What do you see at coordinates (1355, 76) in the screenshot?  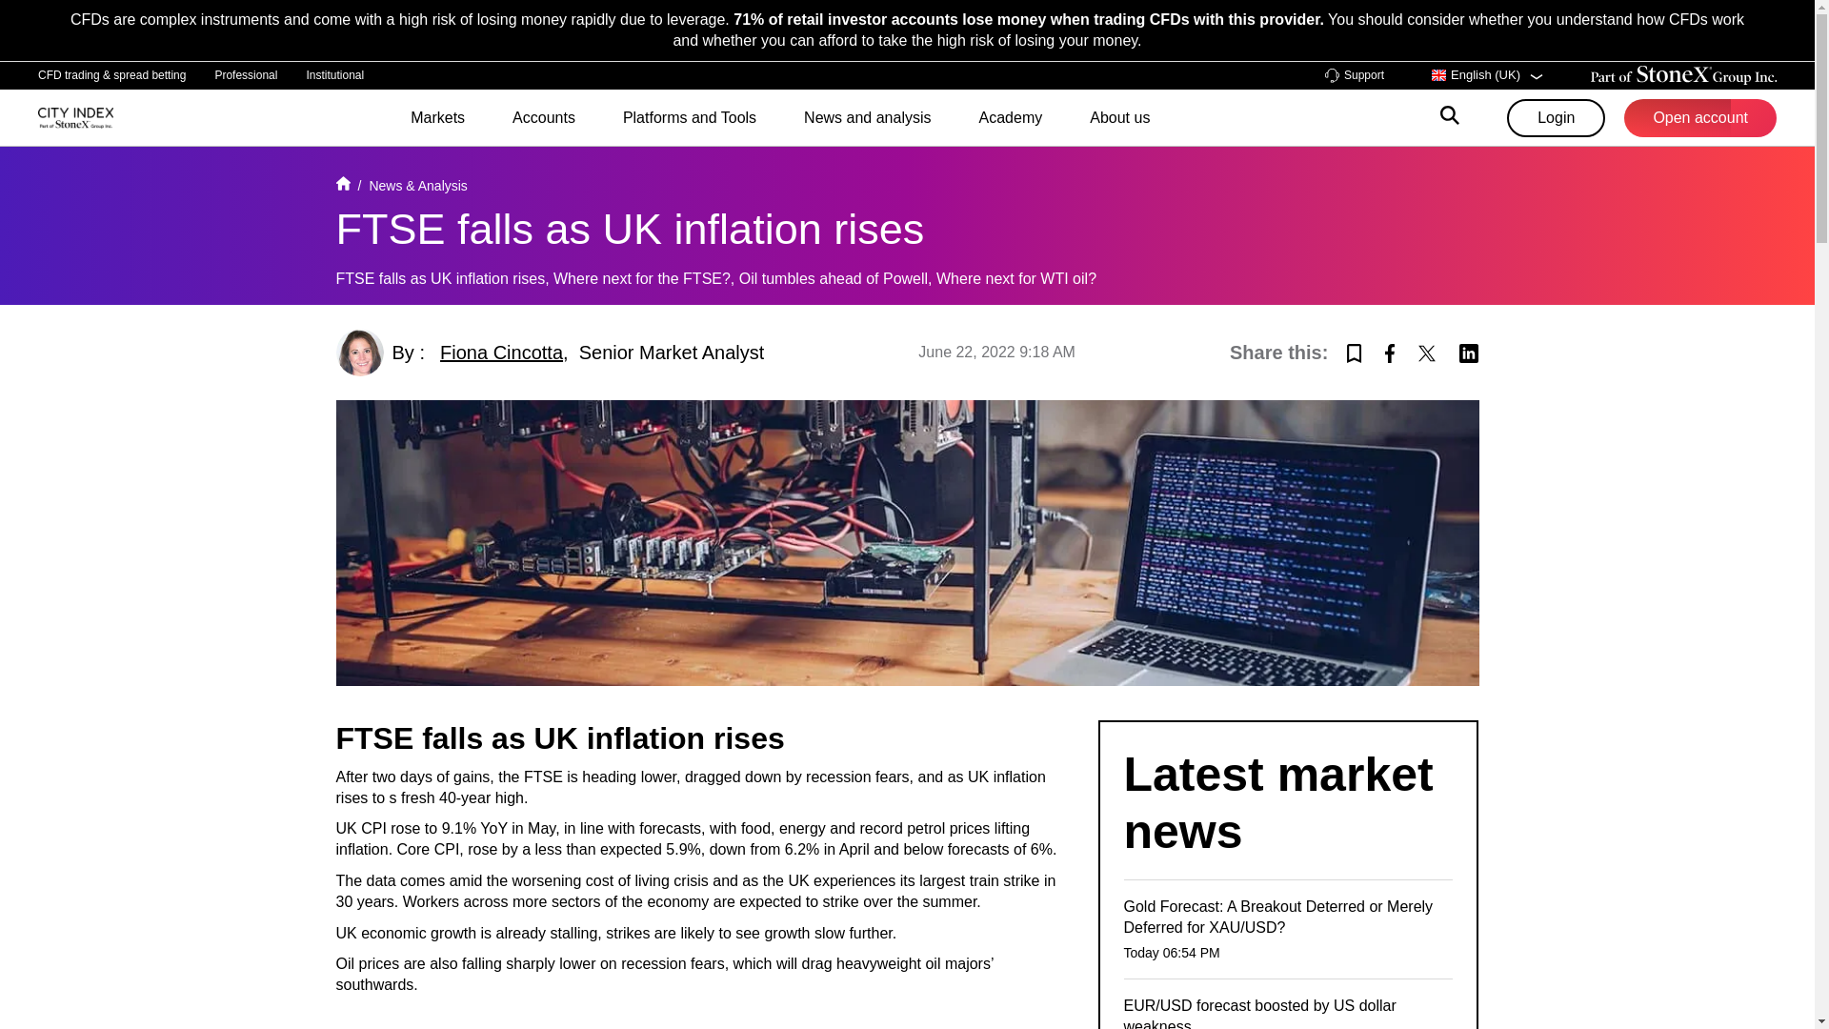 I see `Support` at bounding box center [1355, 76].